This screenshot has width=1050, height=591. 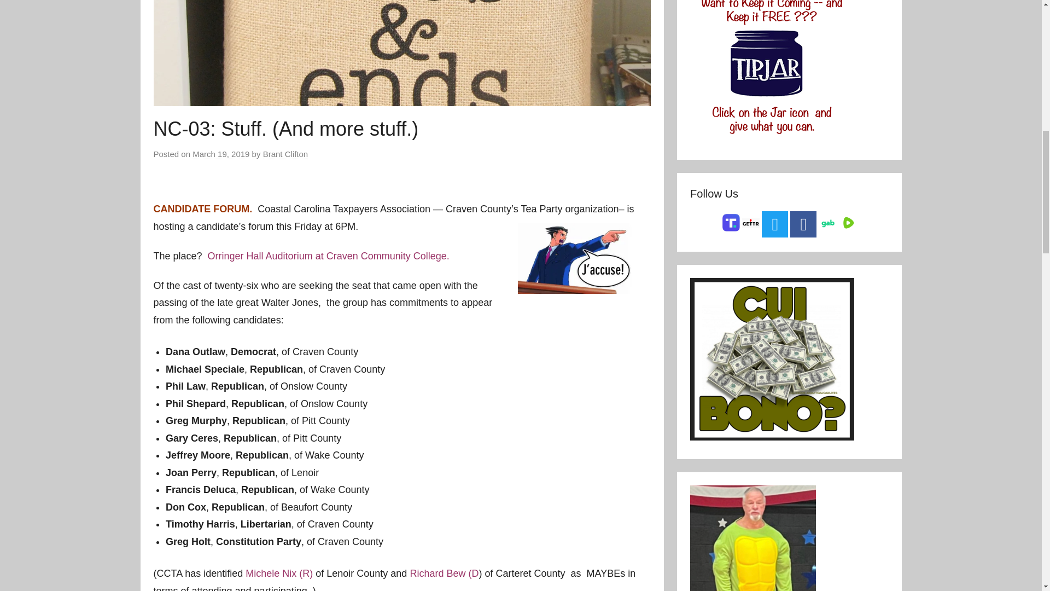 I want to click on twitter, so click(x=775, y=224).